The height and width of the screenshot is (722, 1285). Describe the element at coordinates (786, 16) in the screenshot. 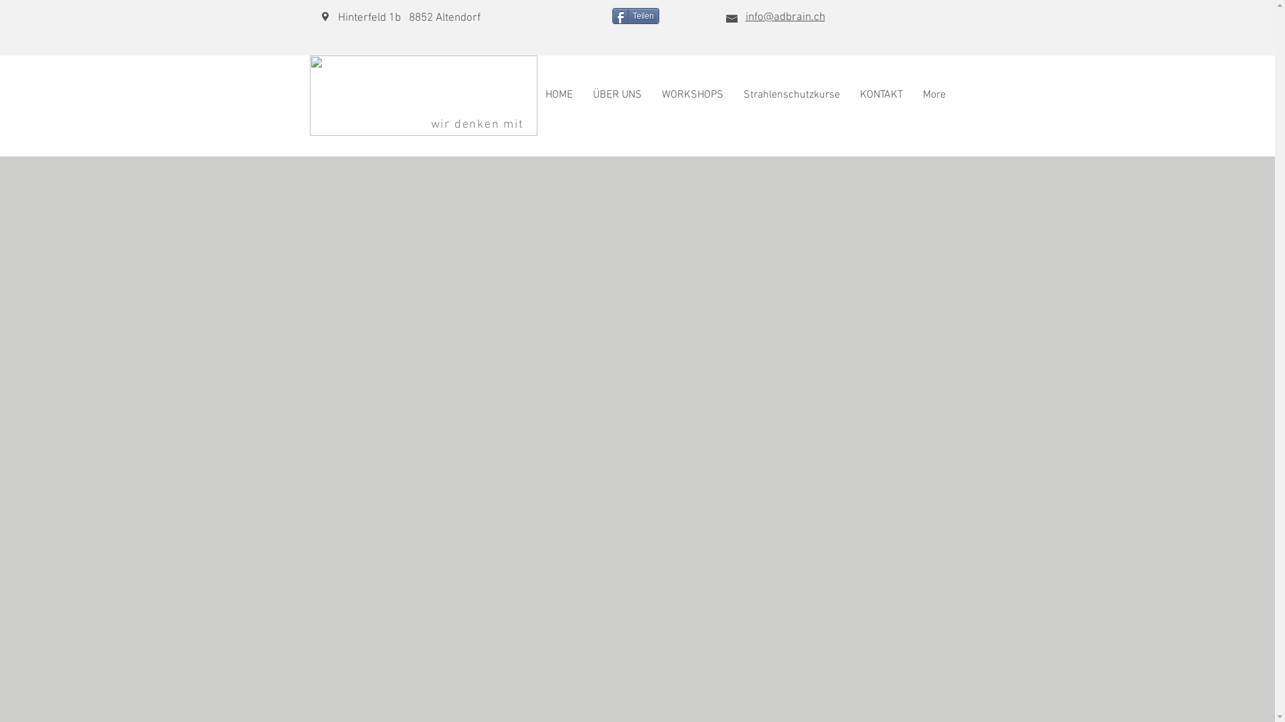

I see `info@adbrain.ch` at that location.